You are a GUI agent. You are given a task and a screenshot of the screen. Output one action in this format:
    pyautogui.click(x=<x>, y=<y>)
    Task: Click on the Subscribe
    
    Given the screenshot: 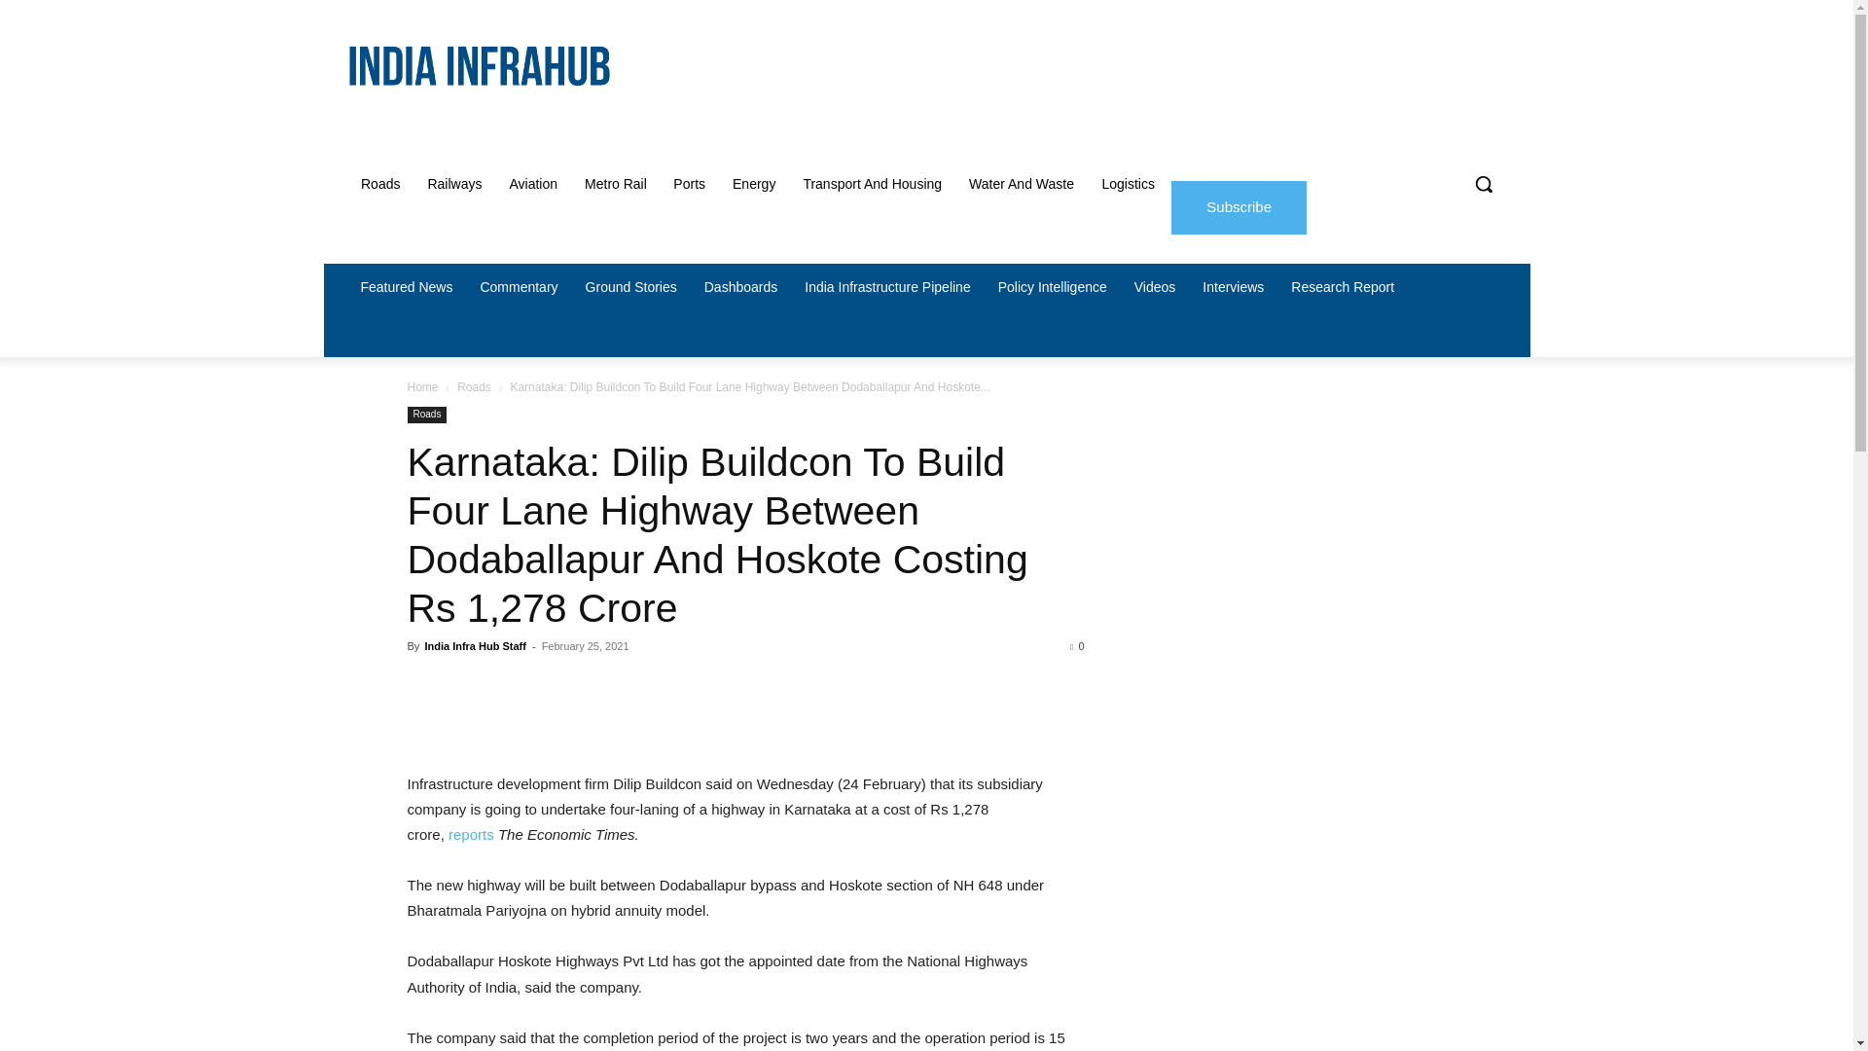 What is the action you would take?
    pyautogui.click(x=1238, y=206)
    